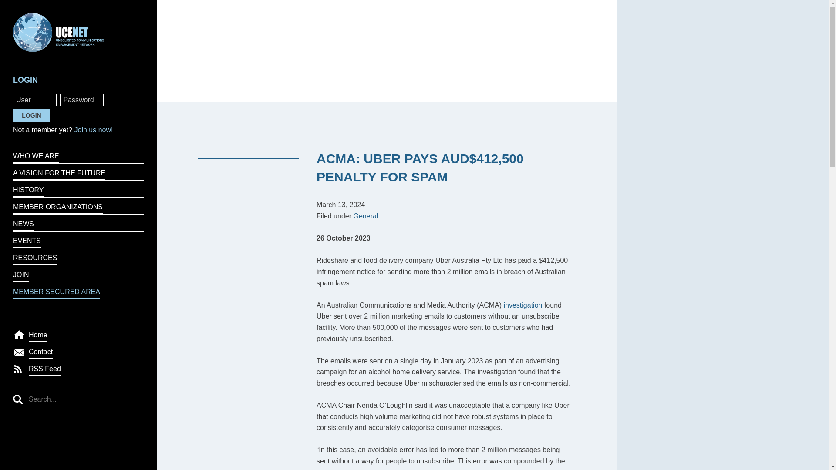 Image resolution: width=836 pixels, height=470 pixels. What do you see at coordinates (31, 115) in the screenshot?
I see `Login` at bounding box center [31, 115].